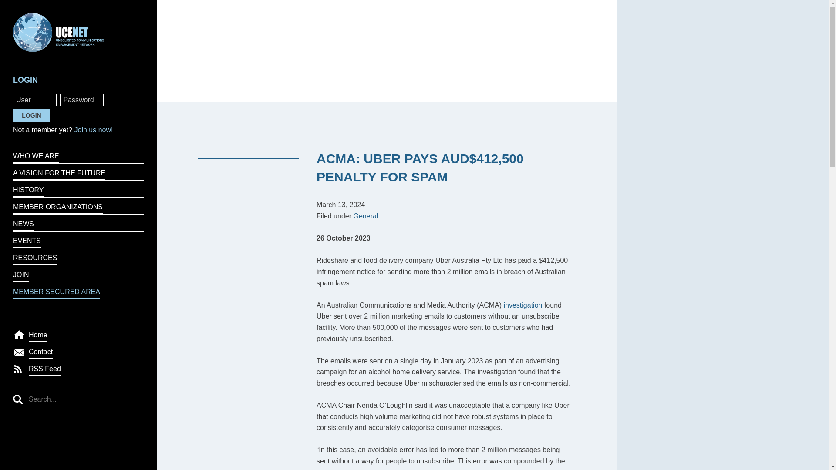 Image resolution: width=836 pixels, height=470 pixels. What do you see at coordinates (31, 115) in the screenshot?
I see `Login` at bounding box center [31, 115].